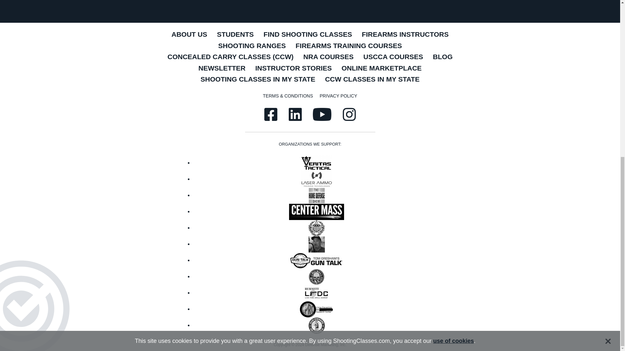  Describe the element at coordinates (258, 80) in the screenshot. I see `SHOOTING CLASSES IN MY STATE` at that location.